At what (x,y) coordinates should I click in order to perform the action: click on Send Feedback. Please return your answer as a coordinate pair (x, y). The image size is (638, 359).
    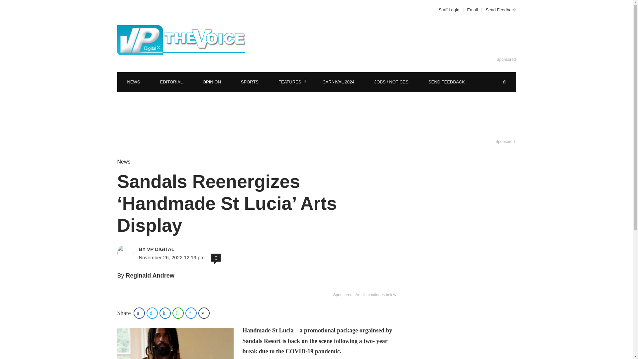
    Looking at the image, I should click on (499, 9).